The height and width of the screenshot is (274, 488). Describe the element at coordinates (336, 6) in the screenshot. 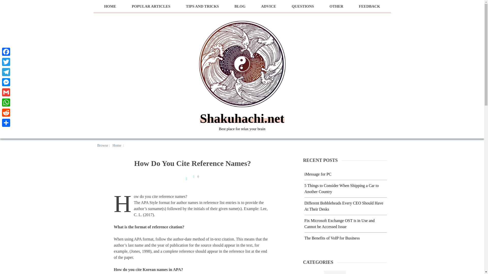

I see `OTHER` at that location.